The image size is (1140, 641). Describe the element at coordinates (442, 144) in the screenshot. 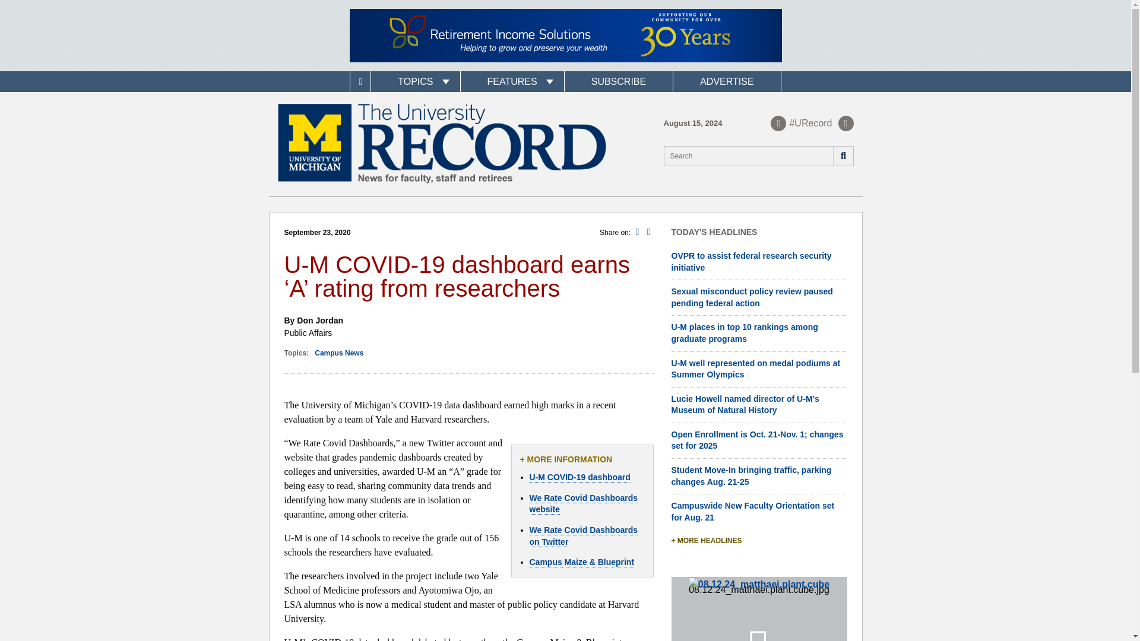

I see `The University Record` at that location.